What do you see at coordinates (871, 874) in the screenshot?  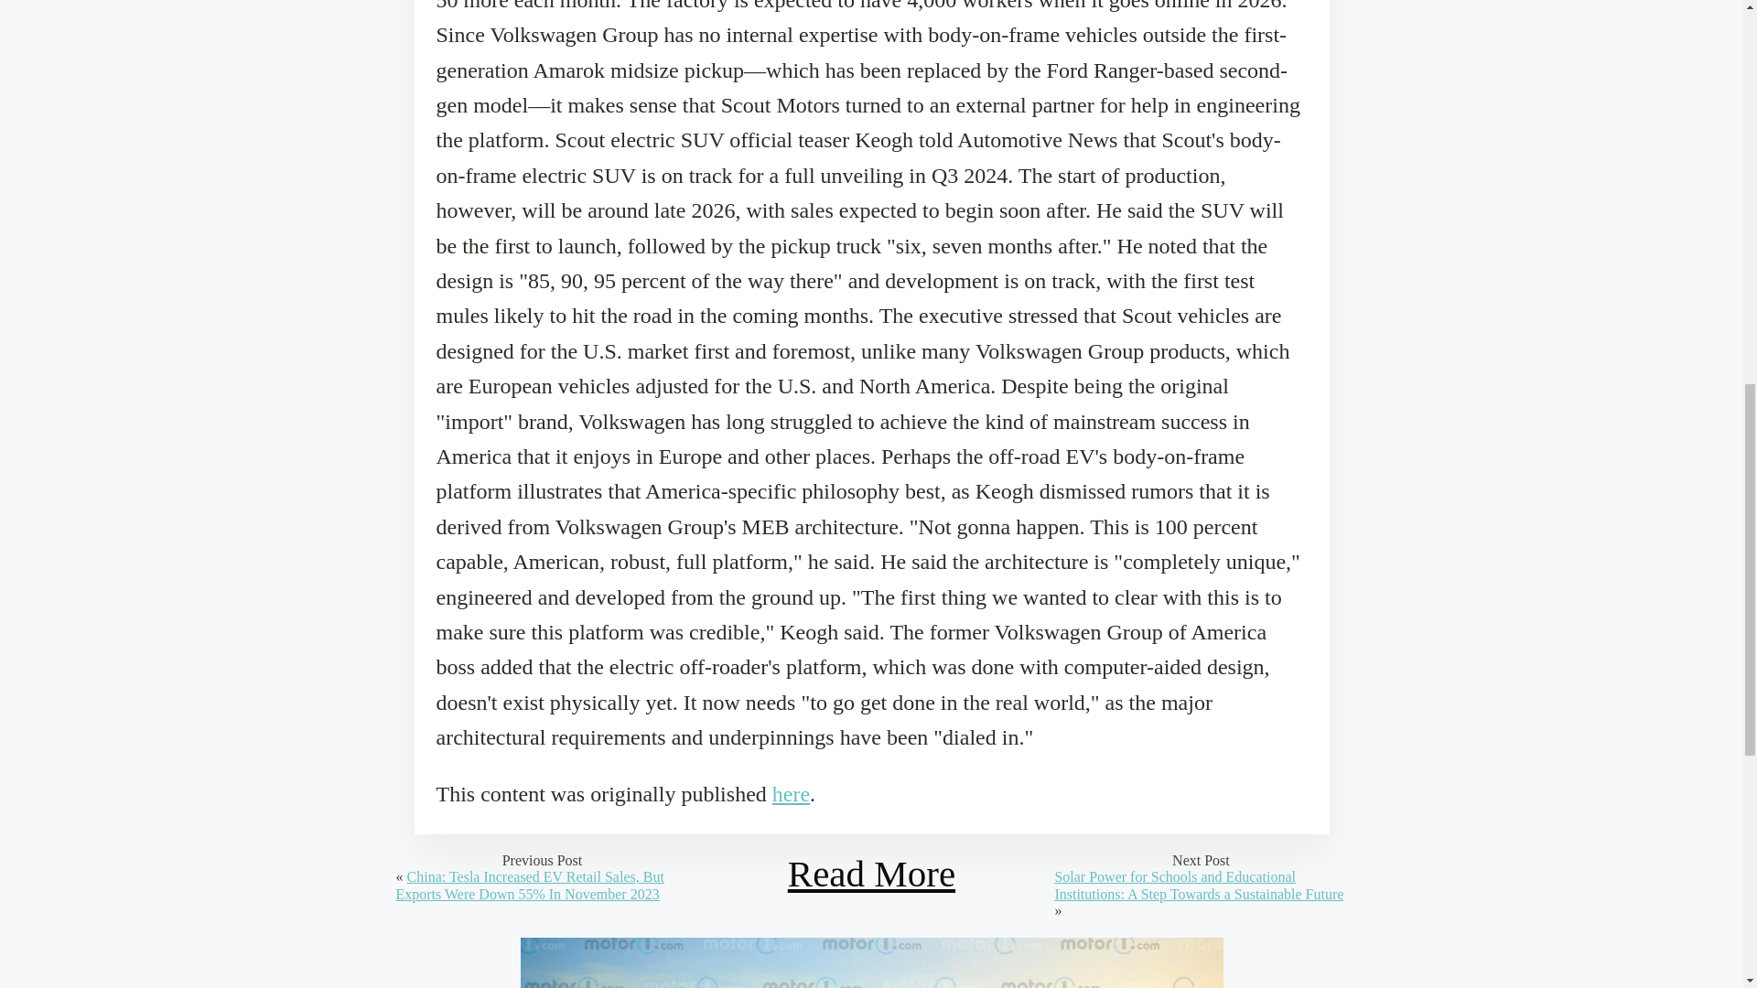 I see `Read More` at bounding box center [871, 874].